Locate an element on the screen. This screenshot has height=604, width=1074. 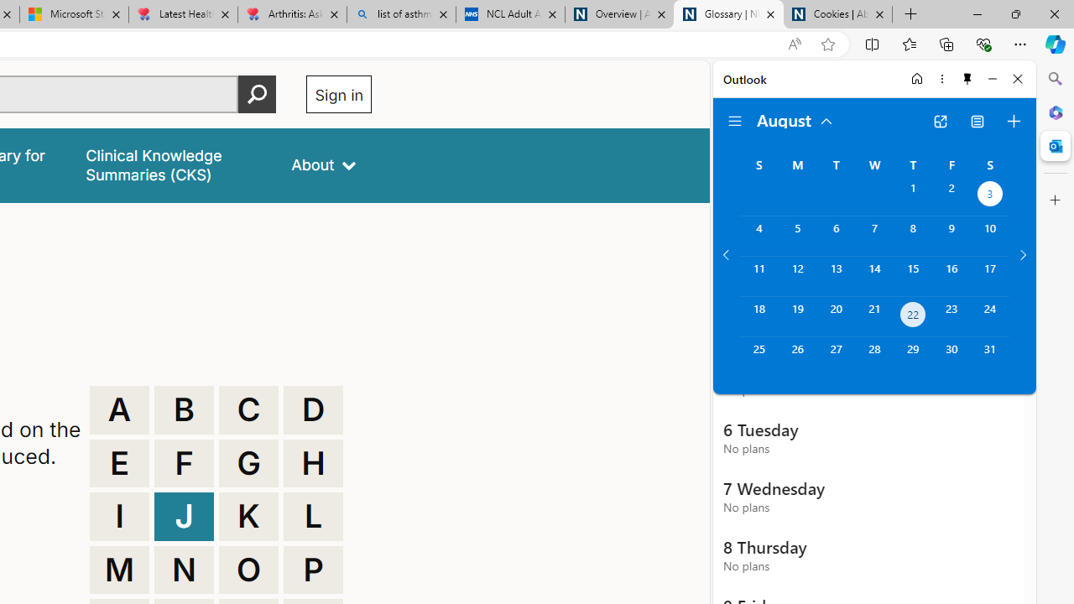
B is located at coordinates (184, 409).